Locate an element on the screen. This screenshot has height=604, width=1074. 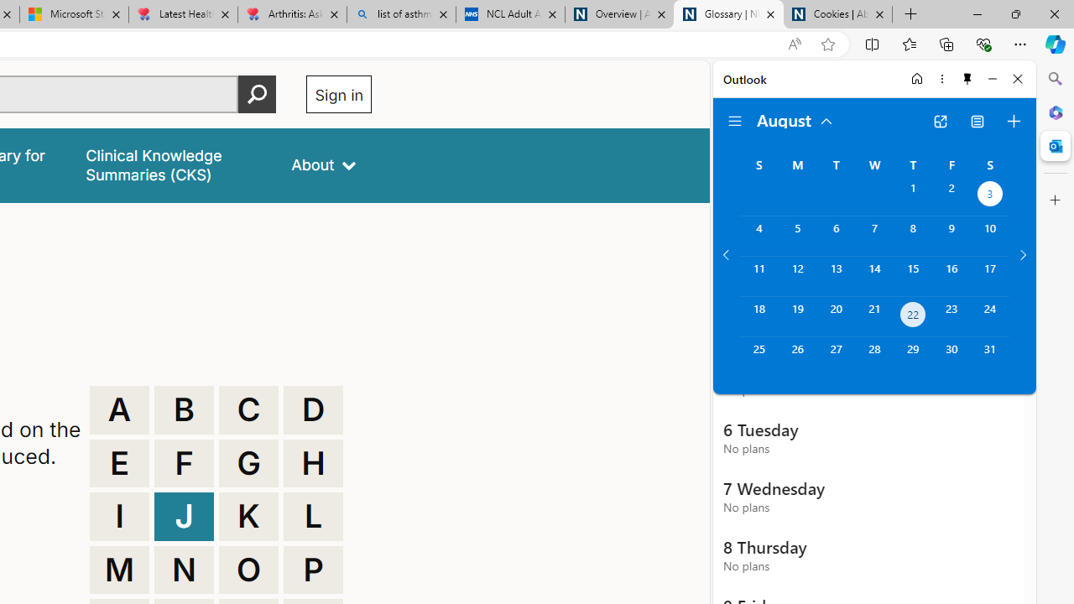
B is located at coordinates (184, 409).